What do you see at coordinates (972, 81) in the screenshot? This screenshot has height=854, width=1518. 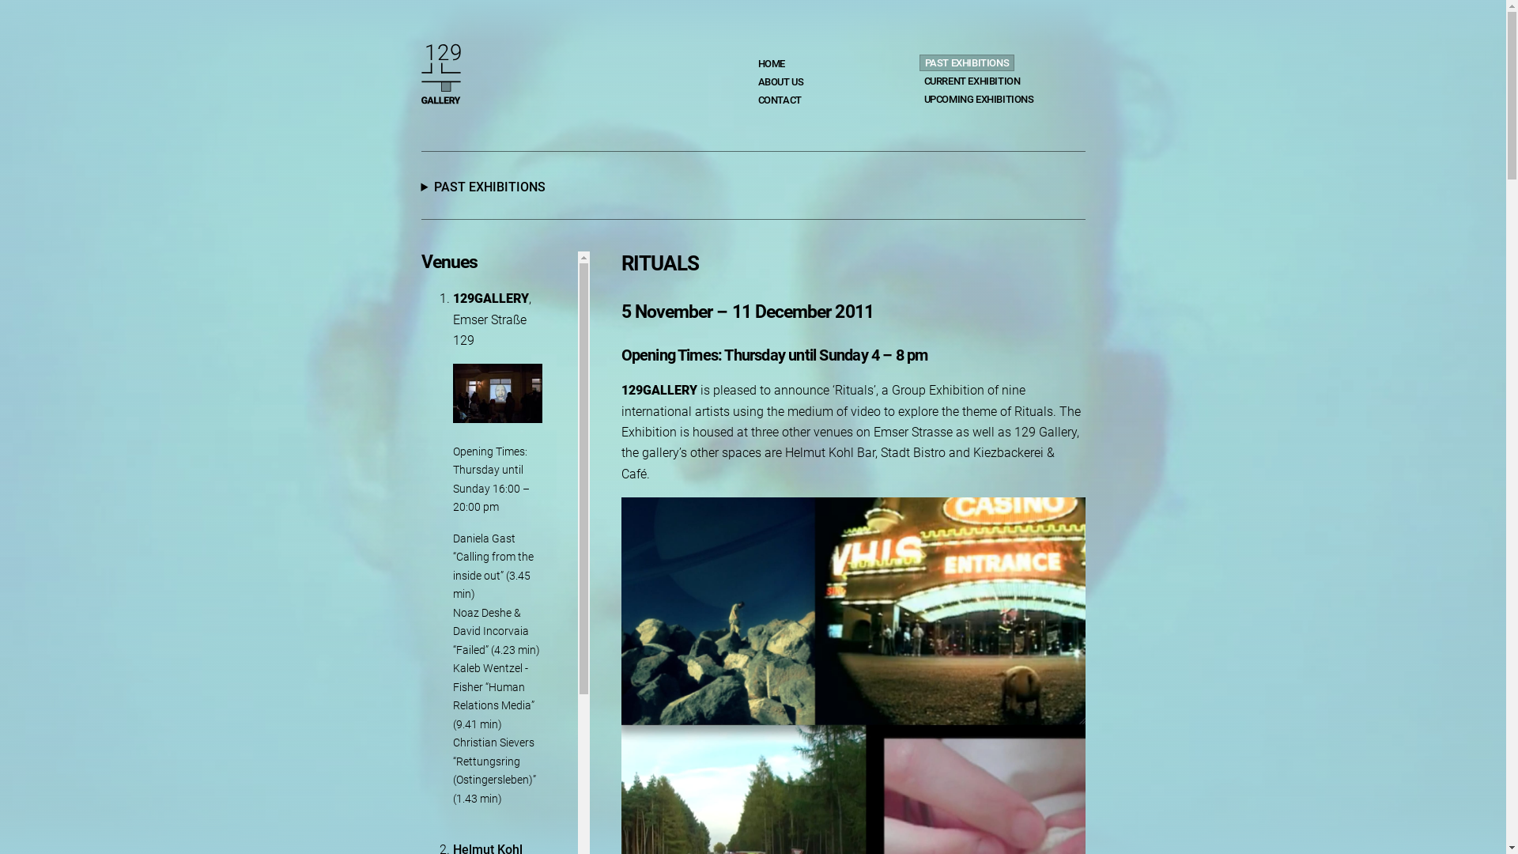 I see `CURRENT EXHIBITION` at bounding box center [972, 81].